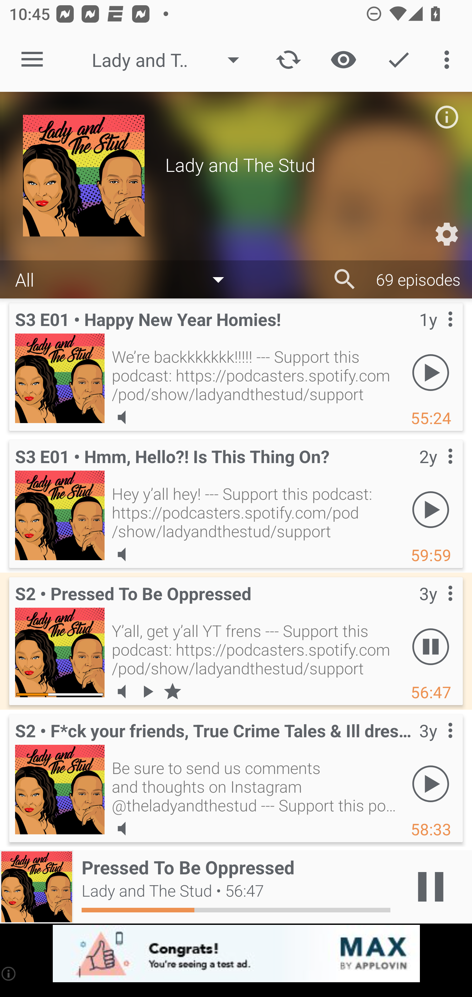 Image resolution: width=472 pixels, height=997 pixels. What do you see at coordinates (288, 60) in the screenshot?
I see `Update` at bounding box center [288, 60].